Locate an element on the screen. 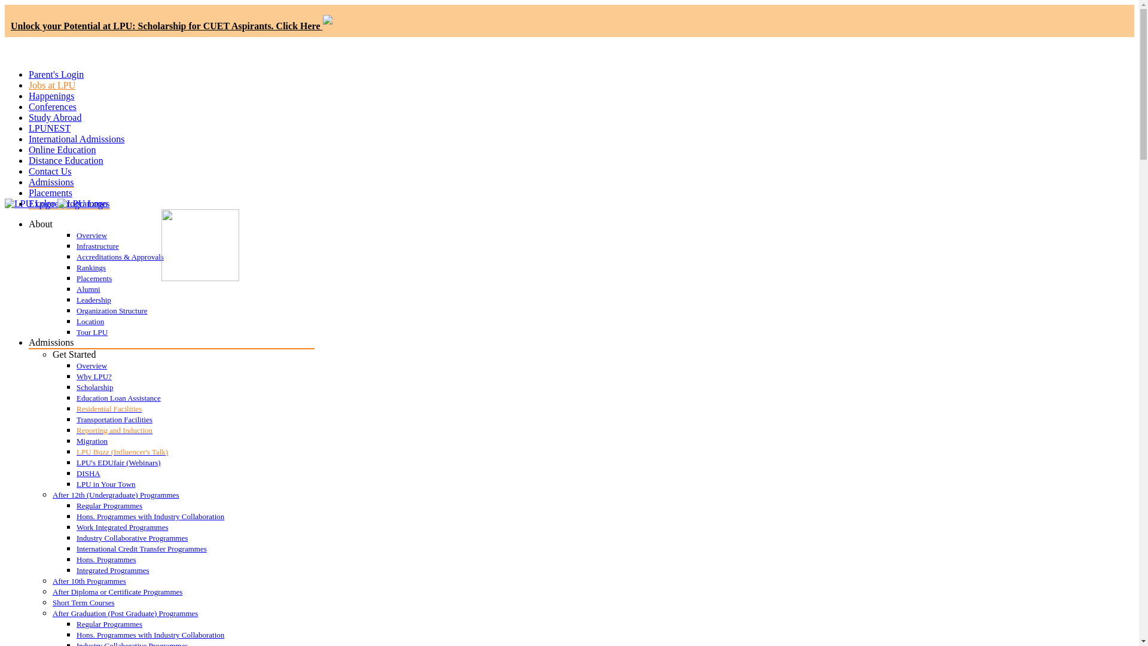 The width and height of the screenshot is (1148, 646). Alumni is located at coordinates (196, 290).